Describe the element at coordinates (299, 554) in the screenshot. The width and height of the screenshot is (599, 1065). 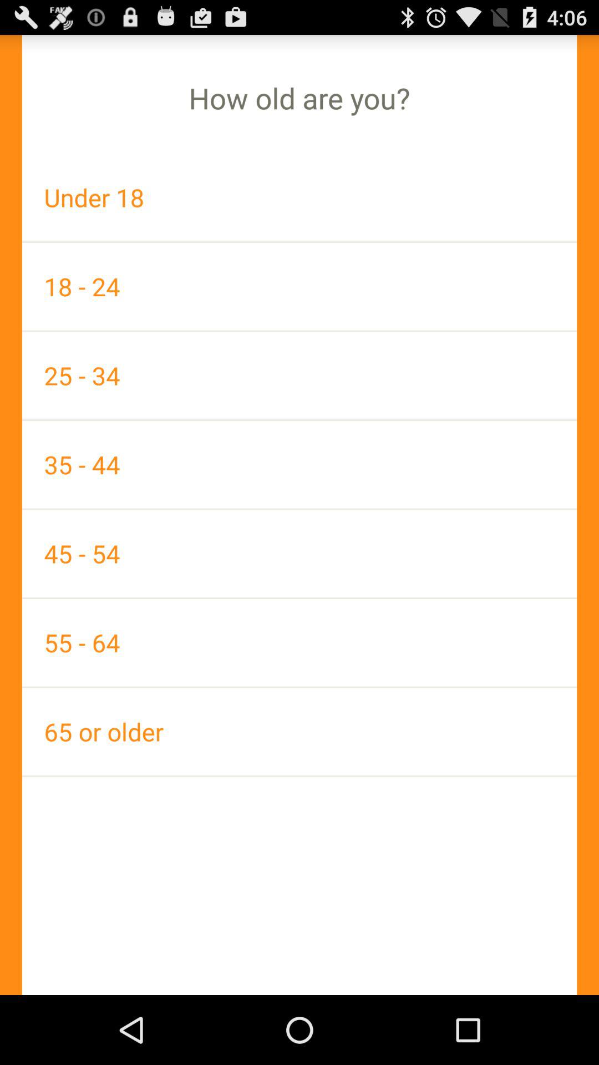
I see `choose the item above the 55 - 64 item` at that location.